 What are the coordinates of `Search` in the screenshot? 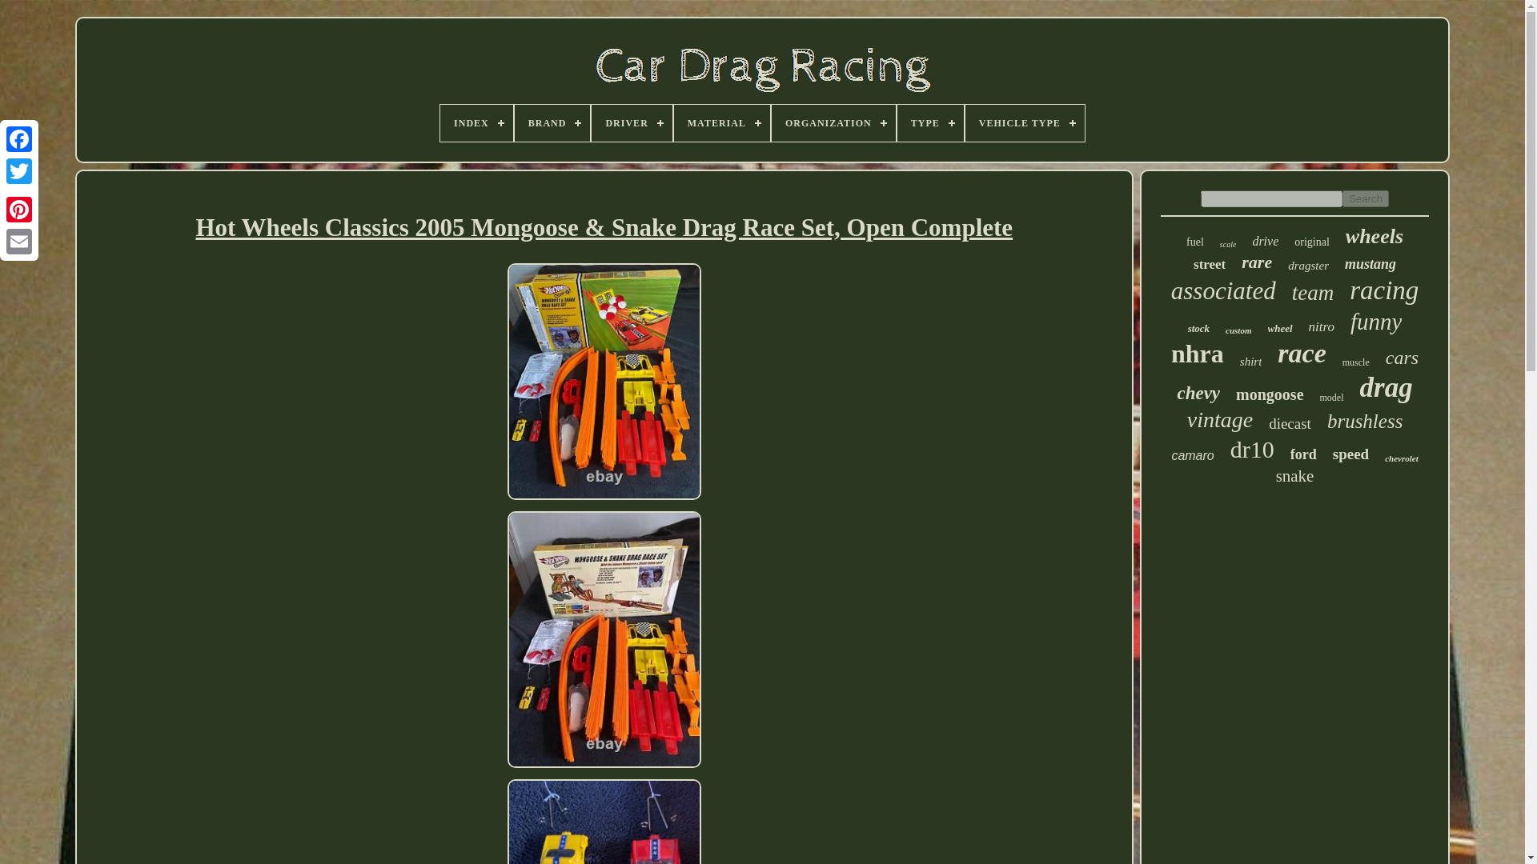 It's located at (1366, 198).